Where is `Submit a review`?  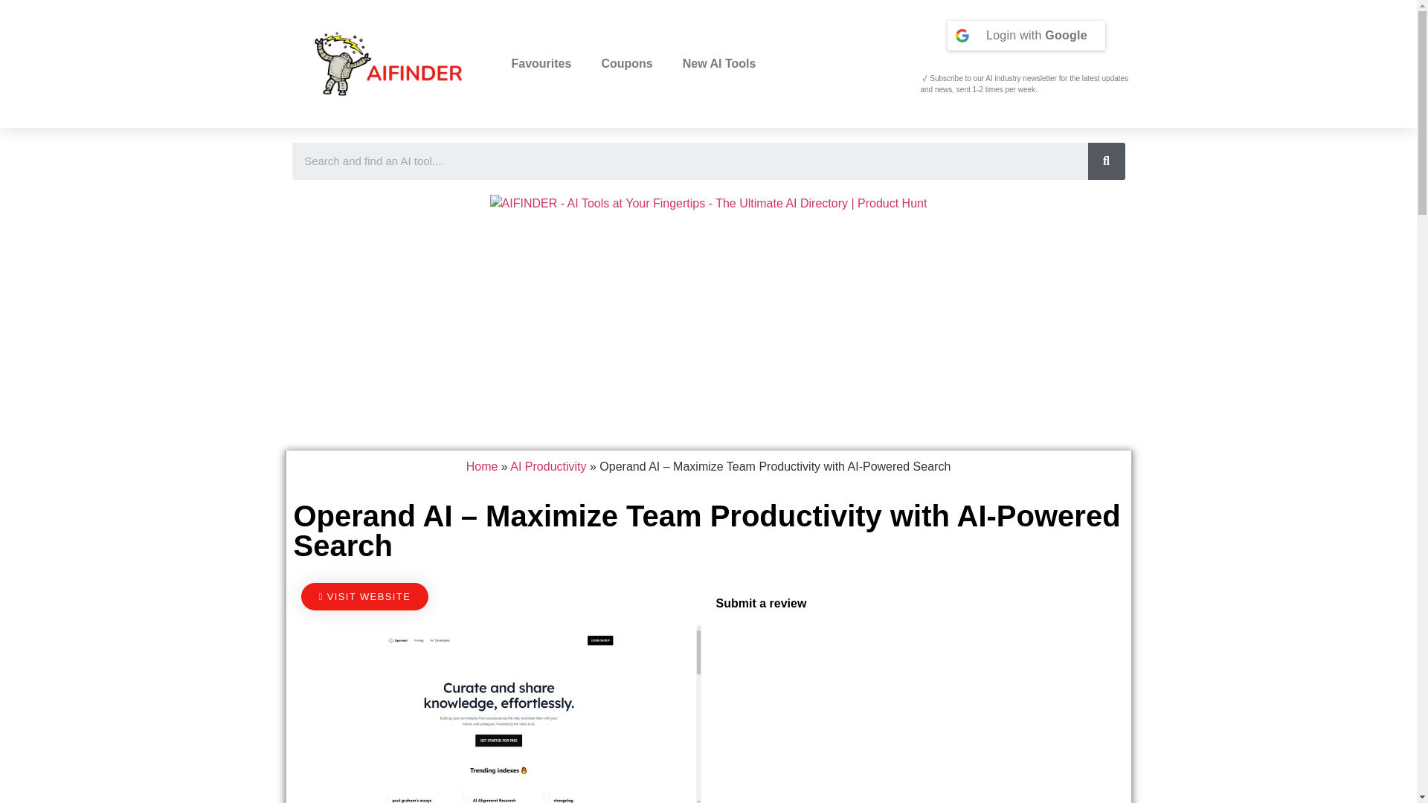 Submit a review is located at coordinates (760, 603).